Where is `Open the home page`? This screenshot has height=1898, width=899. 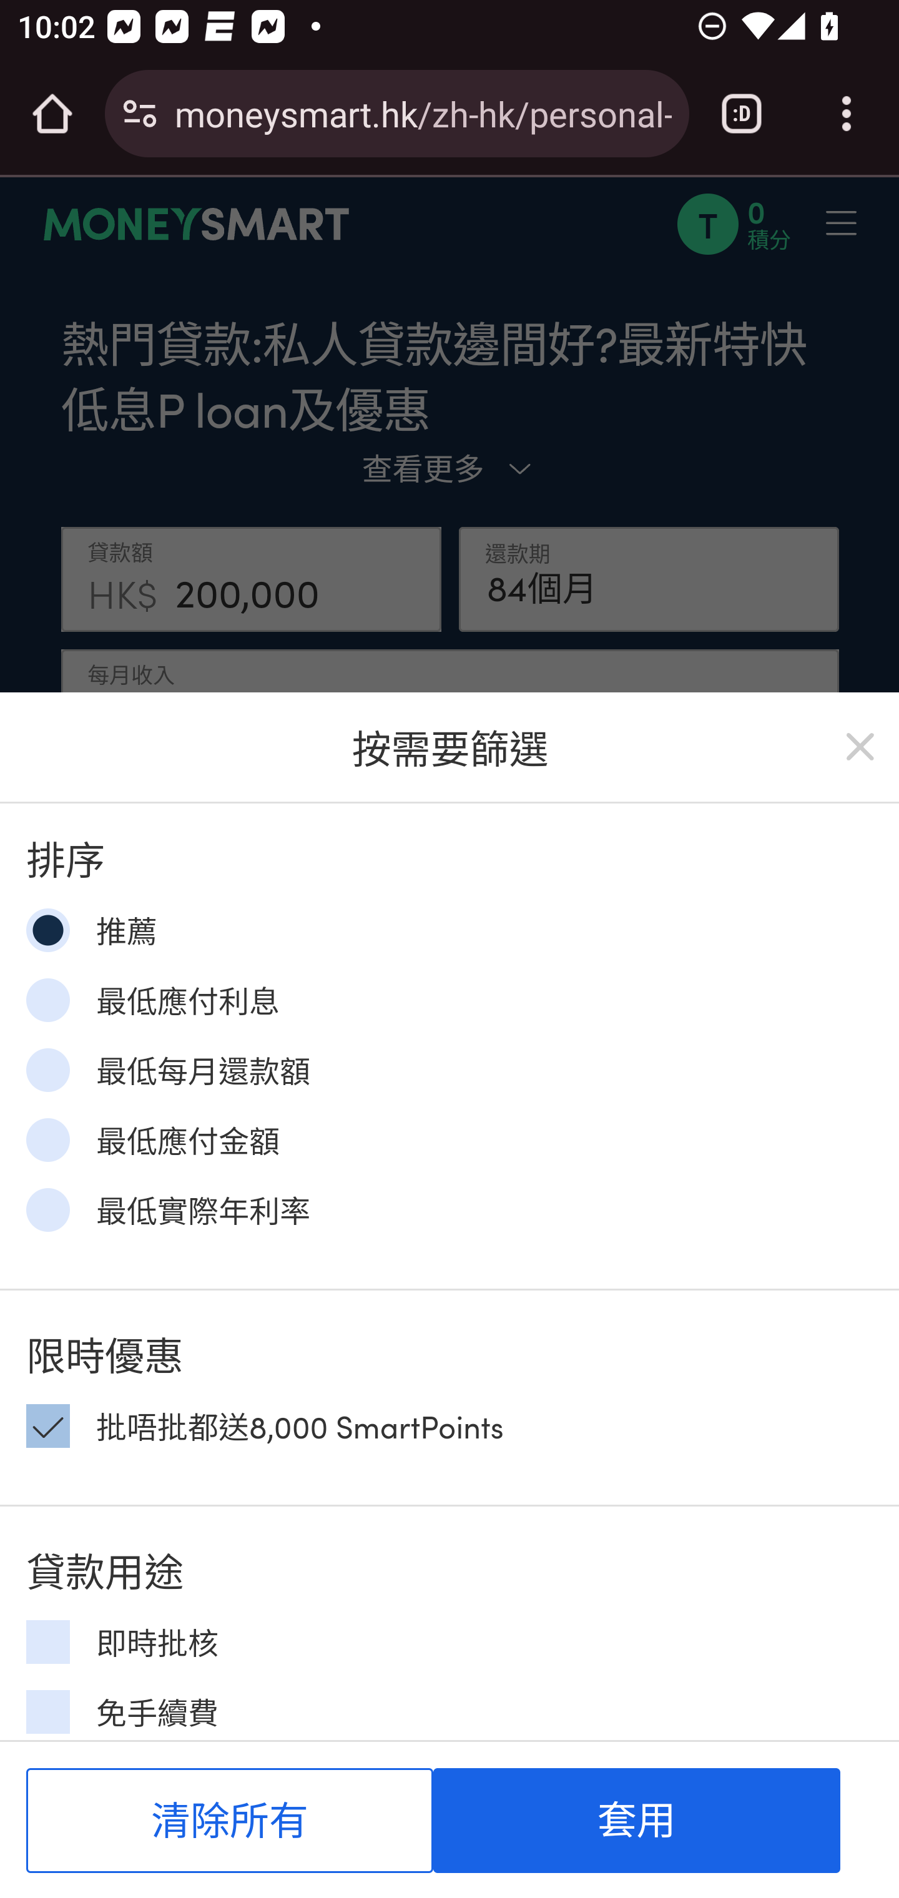
Open the home page is located at coordinates (52, 114).